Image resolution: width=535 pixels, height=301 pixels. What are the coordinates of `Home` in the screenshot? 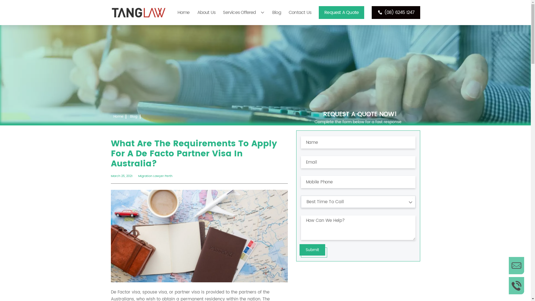 It's located at (118, 116).